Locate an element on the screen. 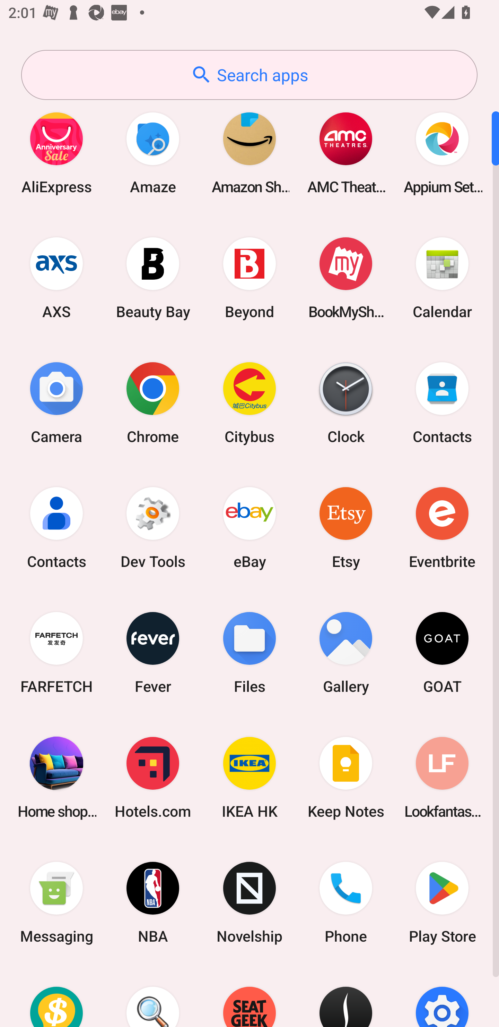  AMC Theatres is located at coordinates (346, 153).